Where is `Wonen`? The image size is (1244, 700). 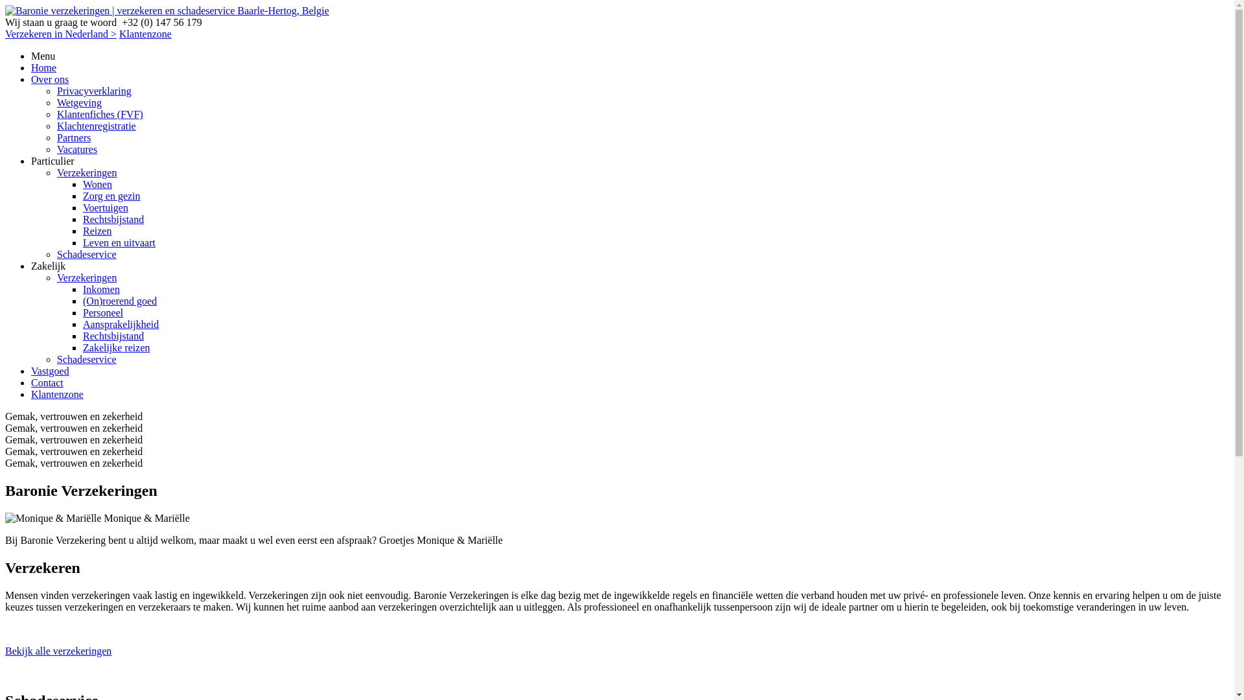 Wonen is located at coordinates (97, 184).